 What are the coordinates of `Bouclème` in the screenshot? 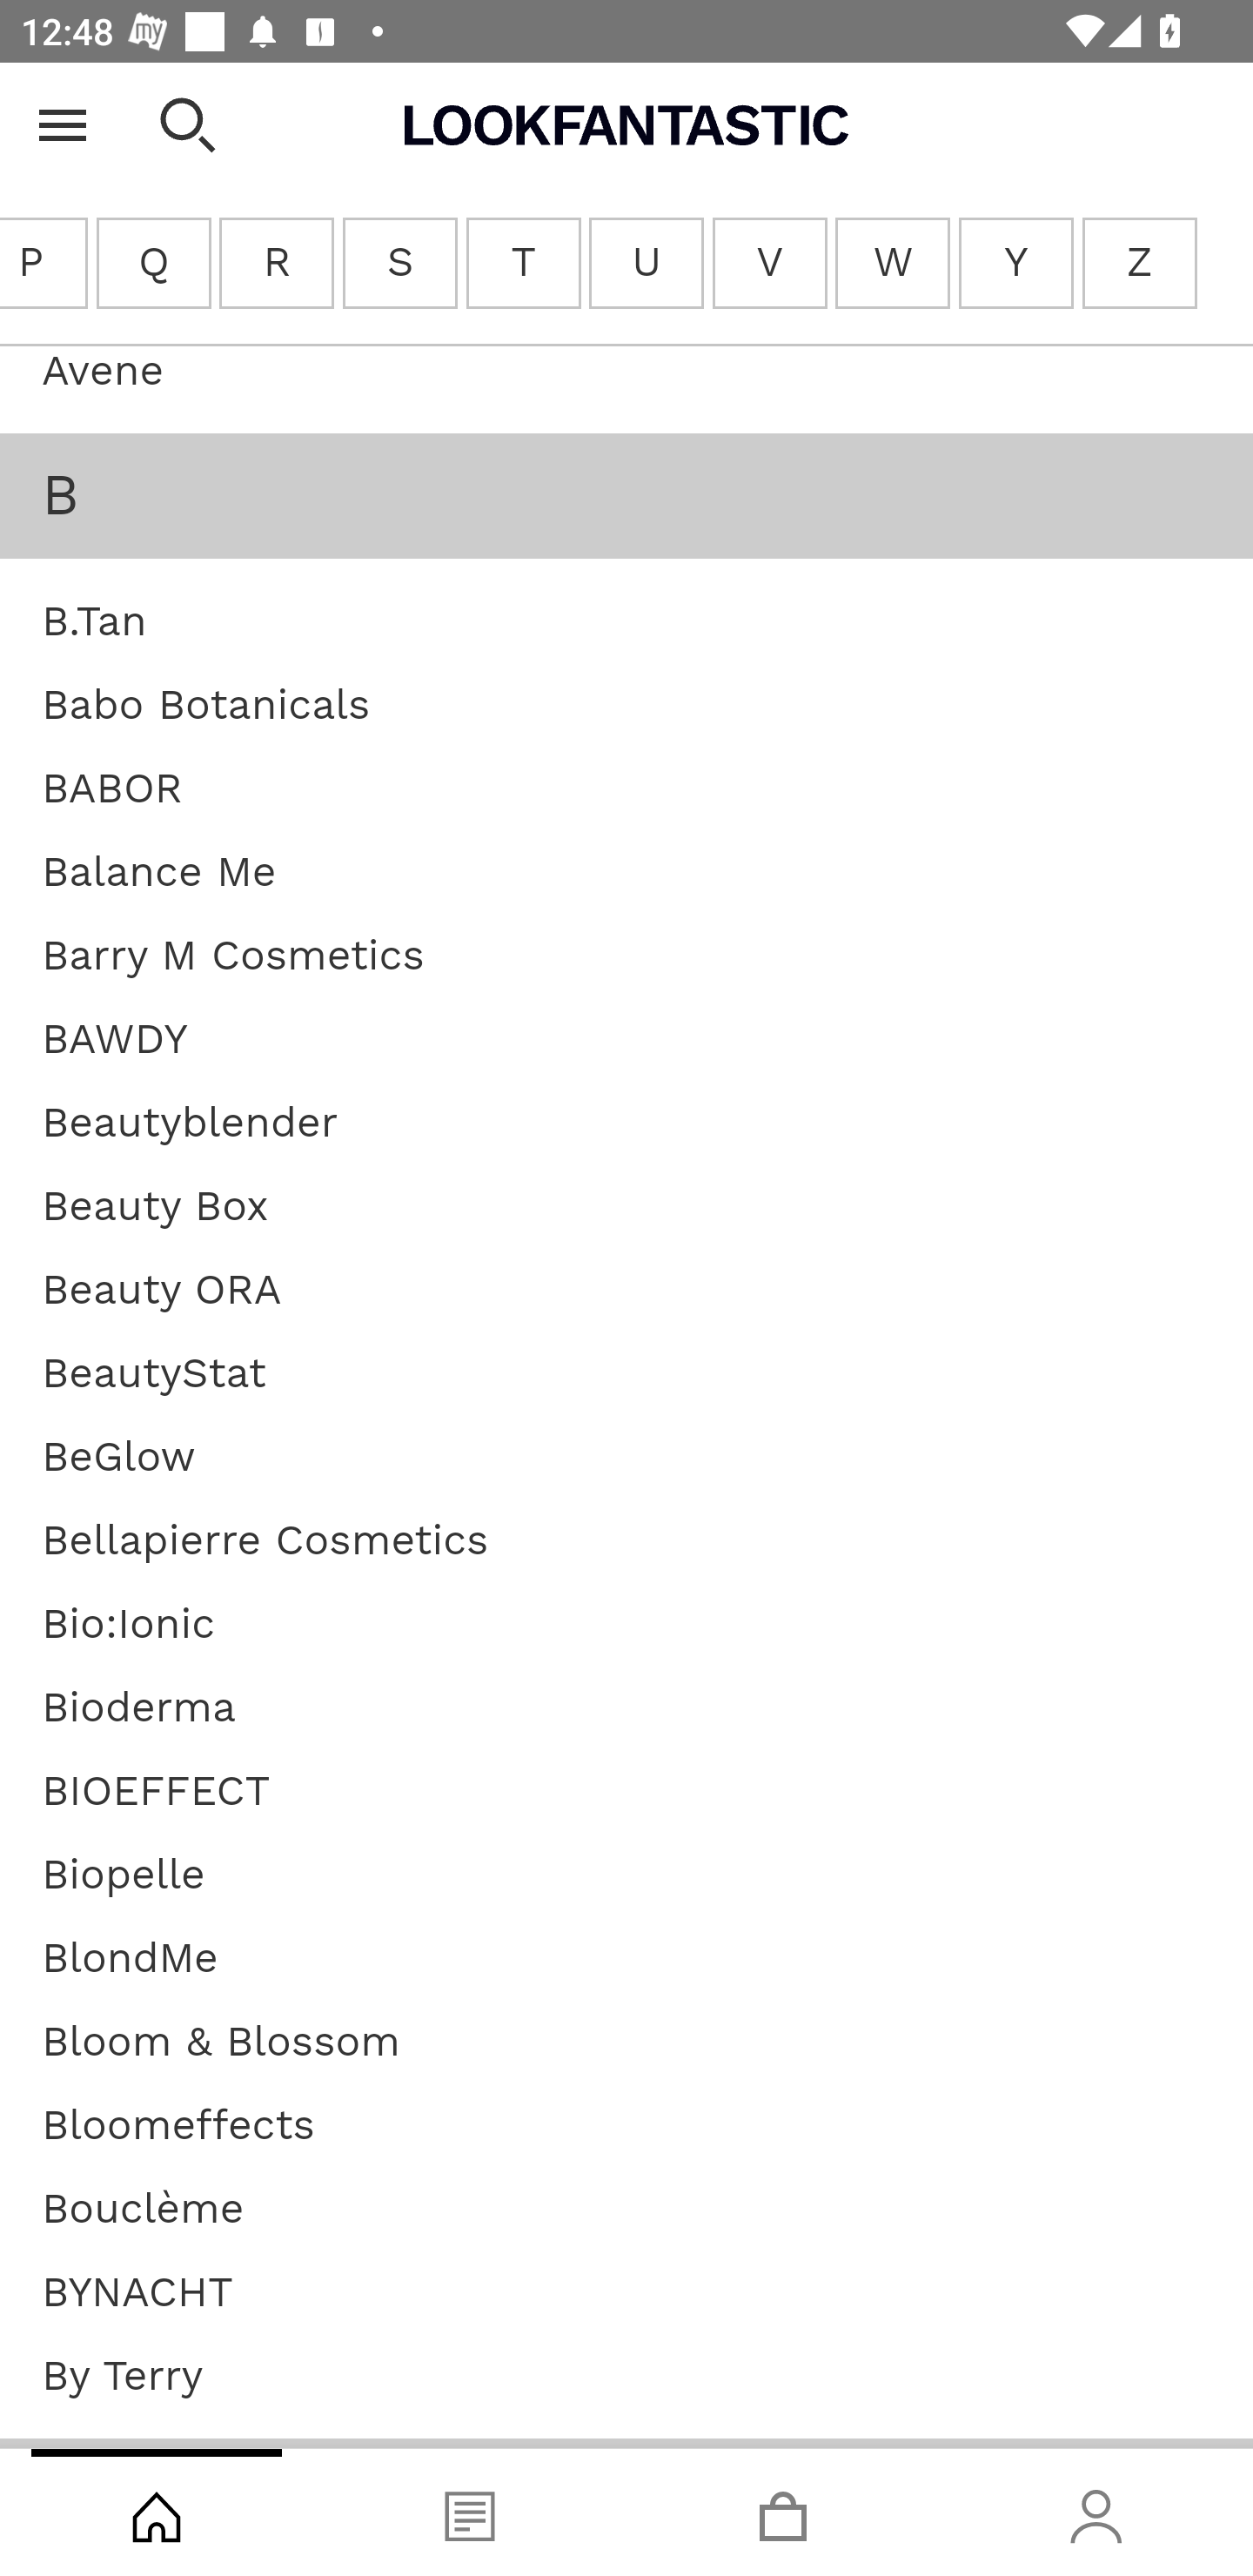 It's located at (143, 2211).